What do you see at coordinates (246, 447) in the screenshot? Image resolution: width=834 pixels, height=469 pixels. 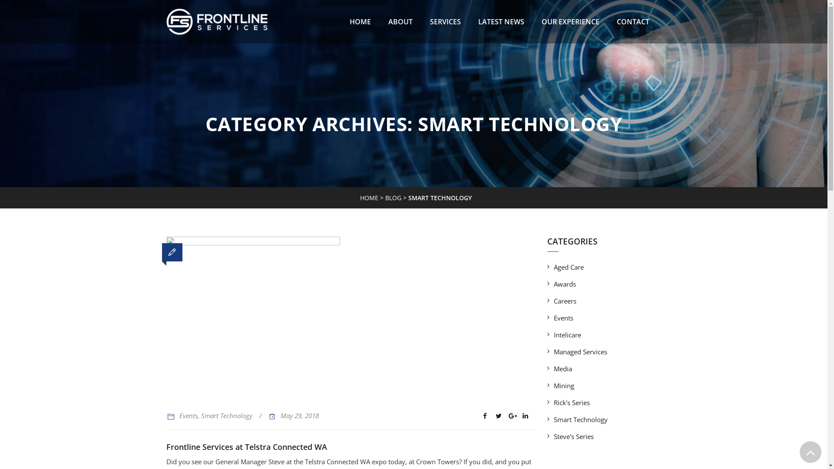 I see `Frontline Services at Telstra Connected WA` at bounding box center [246, 447].